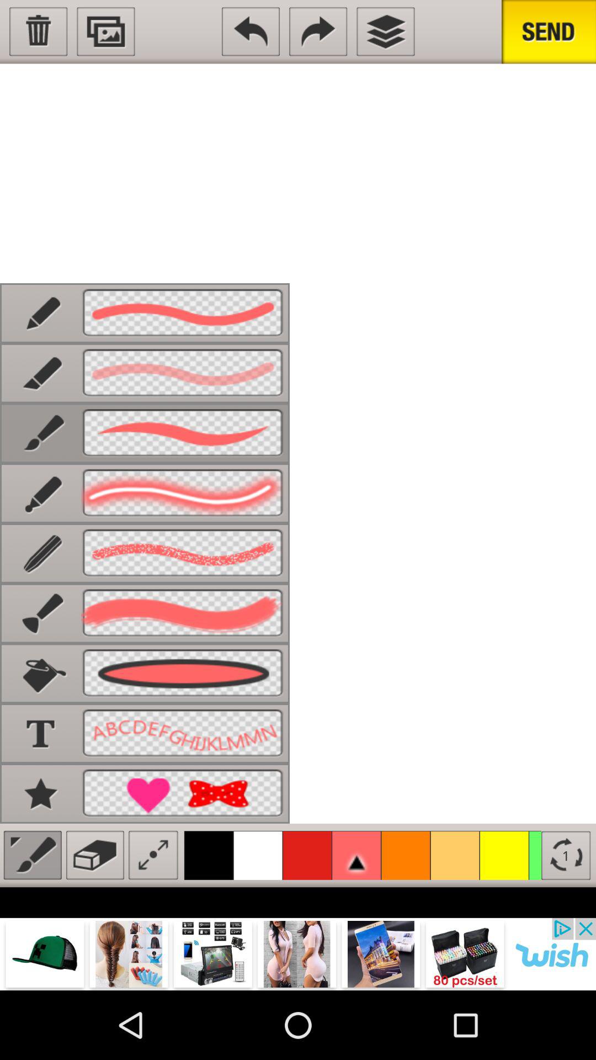  Describe the element at coordinates (385, 31) in the screenshot. I see `duplicate merge and reorder layers` at that location.